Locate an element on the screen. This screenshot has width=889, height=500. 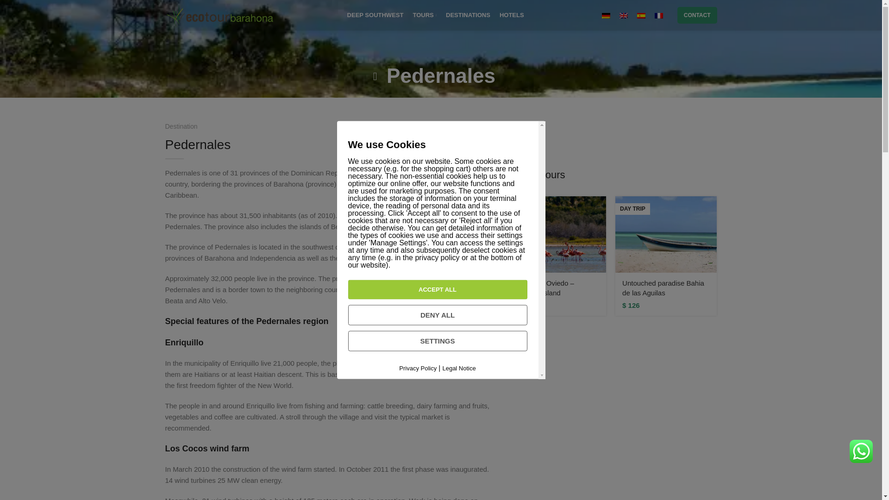
Untouched paradise Bahia de las Aguilas is located at coordinates (663, 288).